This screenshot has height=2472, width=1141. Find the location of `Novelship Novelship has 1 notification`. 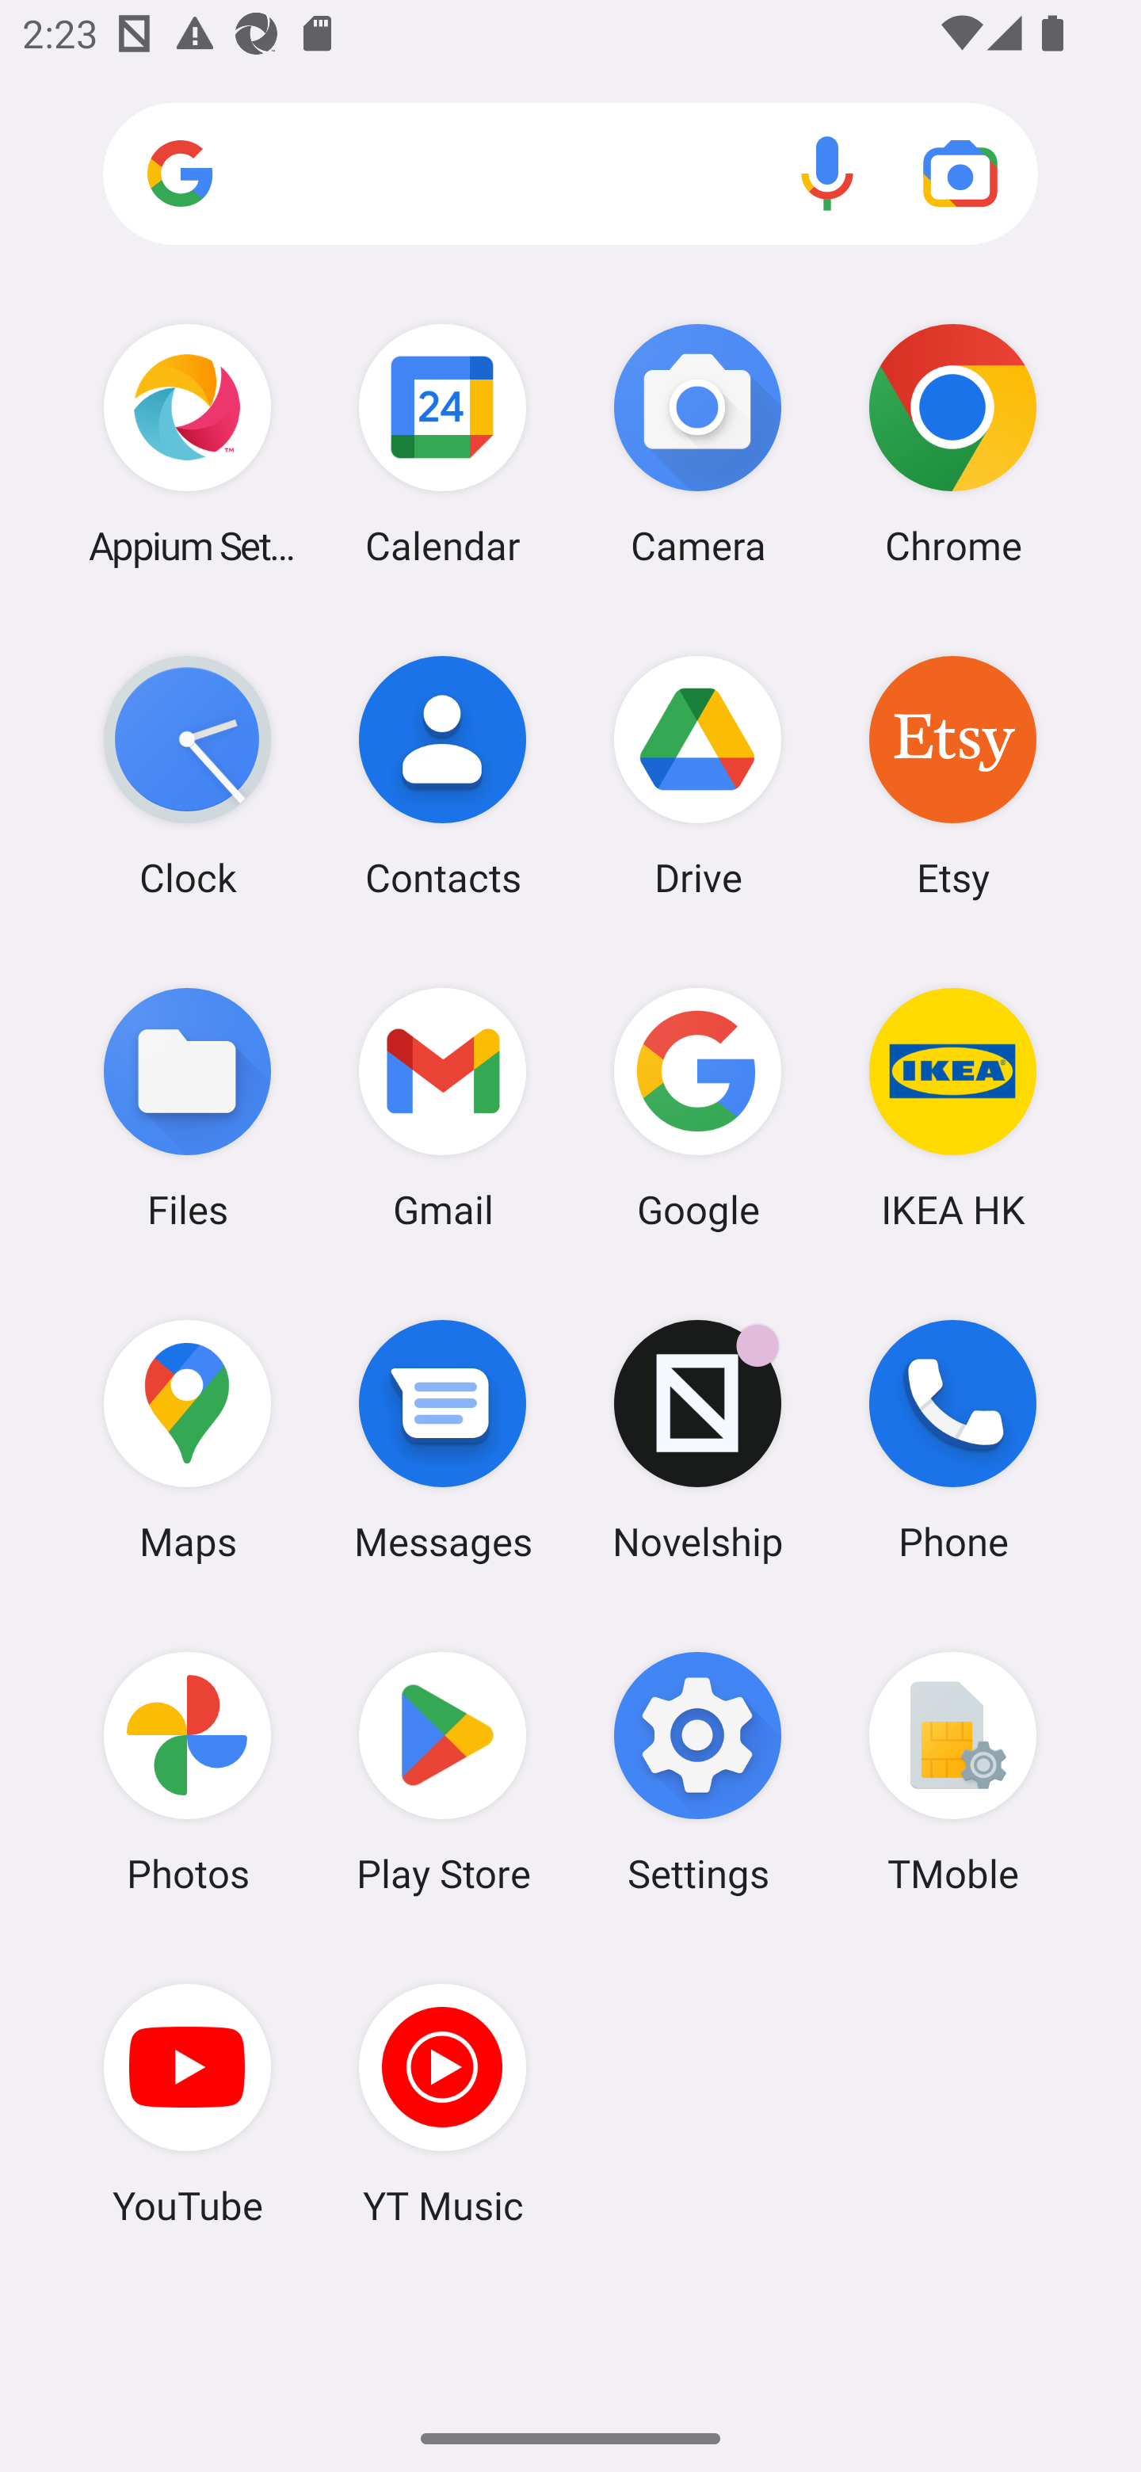

Novelship Novelship has 1 notification is located at coordinates (698, 1440).